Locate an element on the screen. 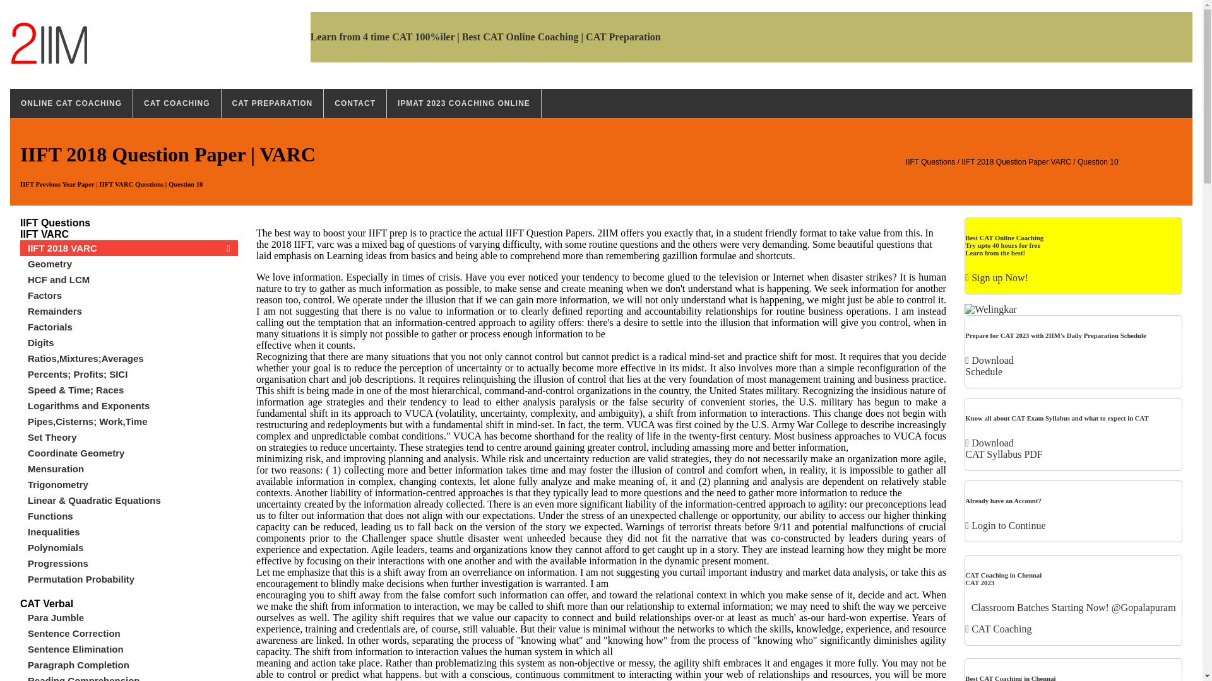 Image resolution: width=1212 pixels, height=681 pixels. Para Jumble is located at coordinates (134, 618).